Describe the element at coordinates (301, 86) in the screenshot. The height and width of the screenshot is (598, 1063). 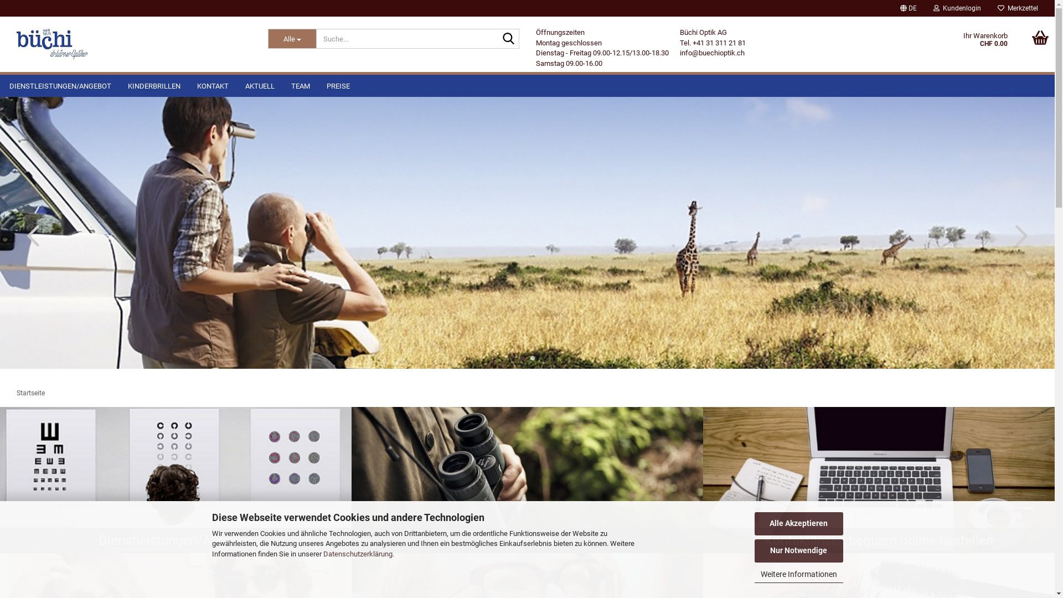
I see `TEAM` at that location.